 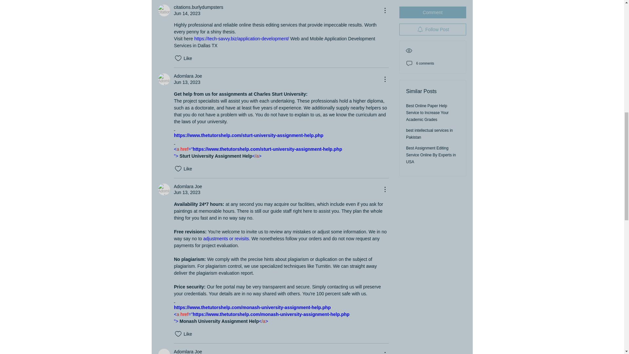 What do you see at coordinates (164, 351) in the screenshot?
I see `Adomlara Joe` at bounding box center [164, 351].